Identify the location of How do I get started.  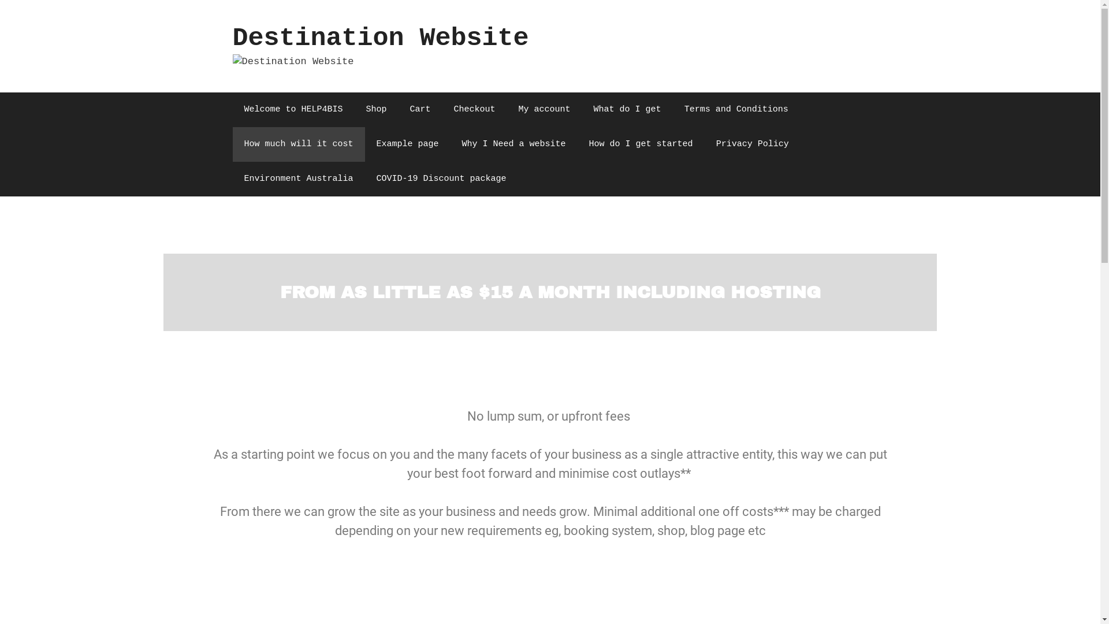
(641, 144).